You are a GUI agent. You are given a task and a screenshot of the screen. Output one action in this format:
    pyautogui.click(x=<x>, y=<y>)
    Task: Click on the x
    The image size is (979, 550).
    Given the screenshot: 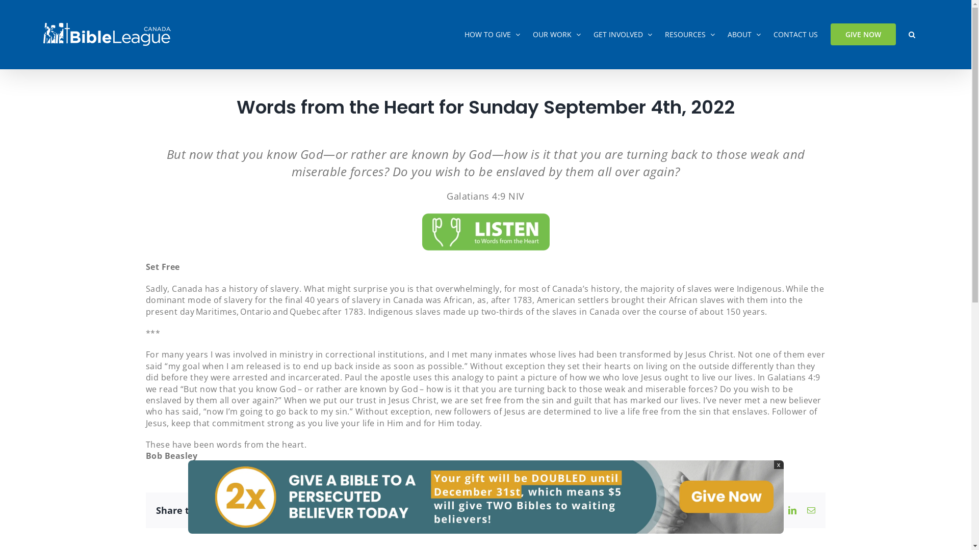 What is the action you would take?
    pyautogui.click(x=779, y=464)
    